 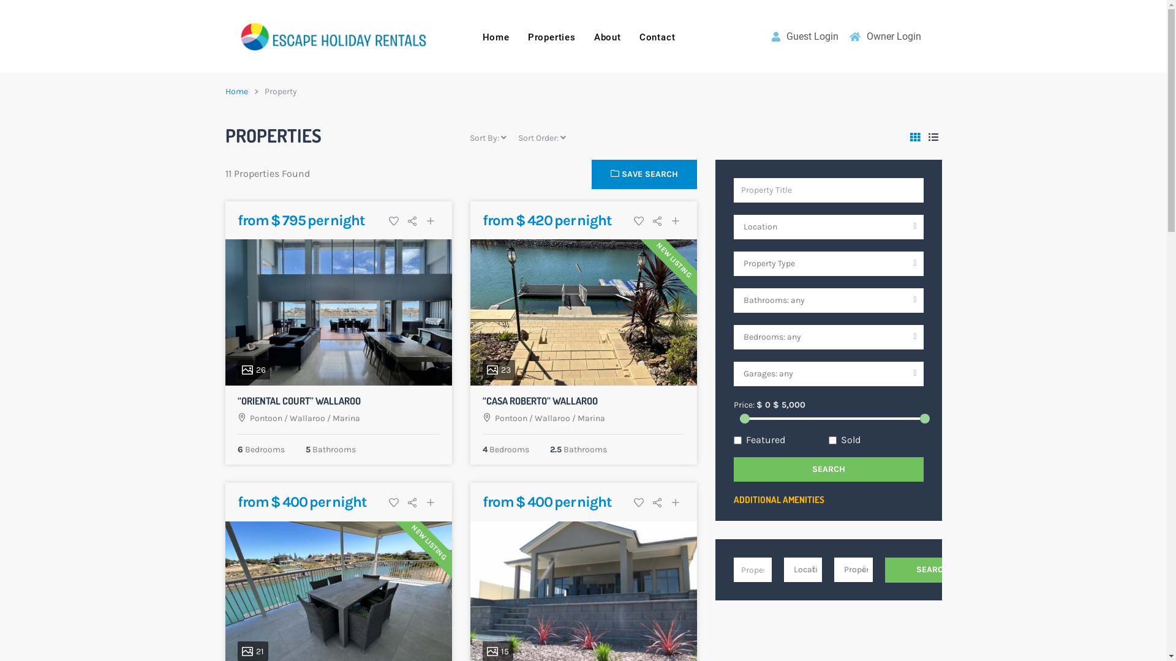 What do you see at coordinates (644, 174) in the screenshot?
I see `SAVE SEARCH` at bounding box center [644, 174].